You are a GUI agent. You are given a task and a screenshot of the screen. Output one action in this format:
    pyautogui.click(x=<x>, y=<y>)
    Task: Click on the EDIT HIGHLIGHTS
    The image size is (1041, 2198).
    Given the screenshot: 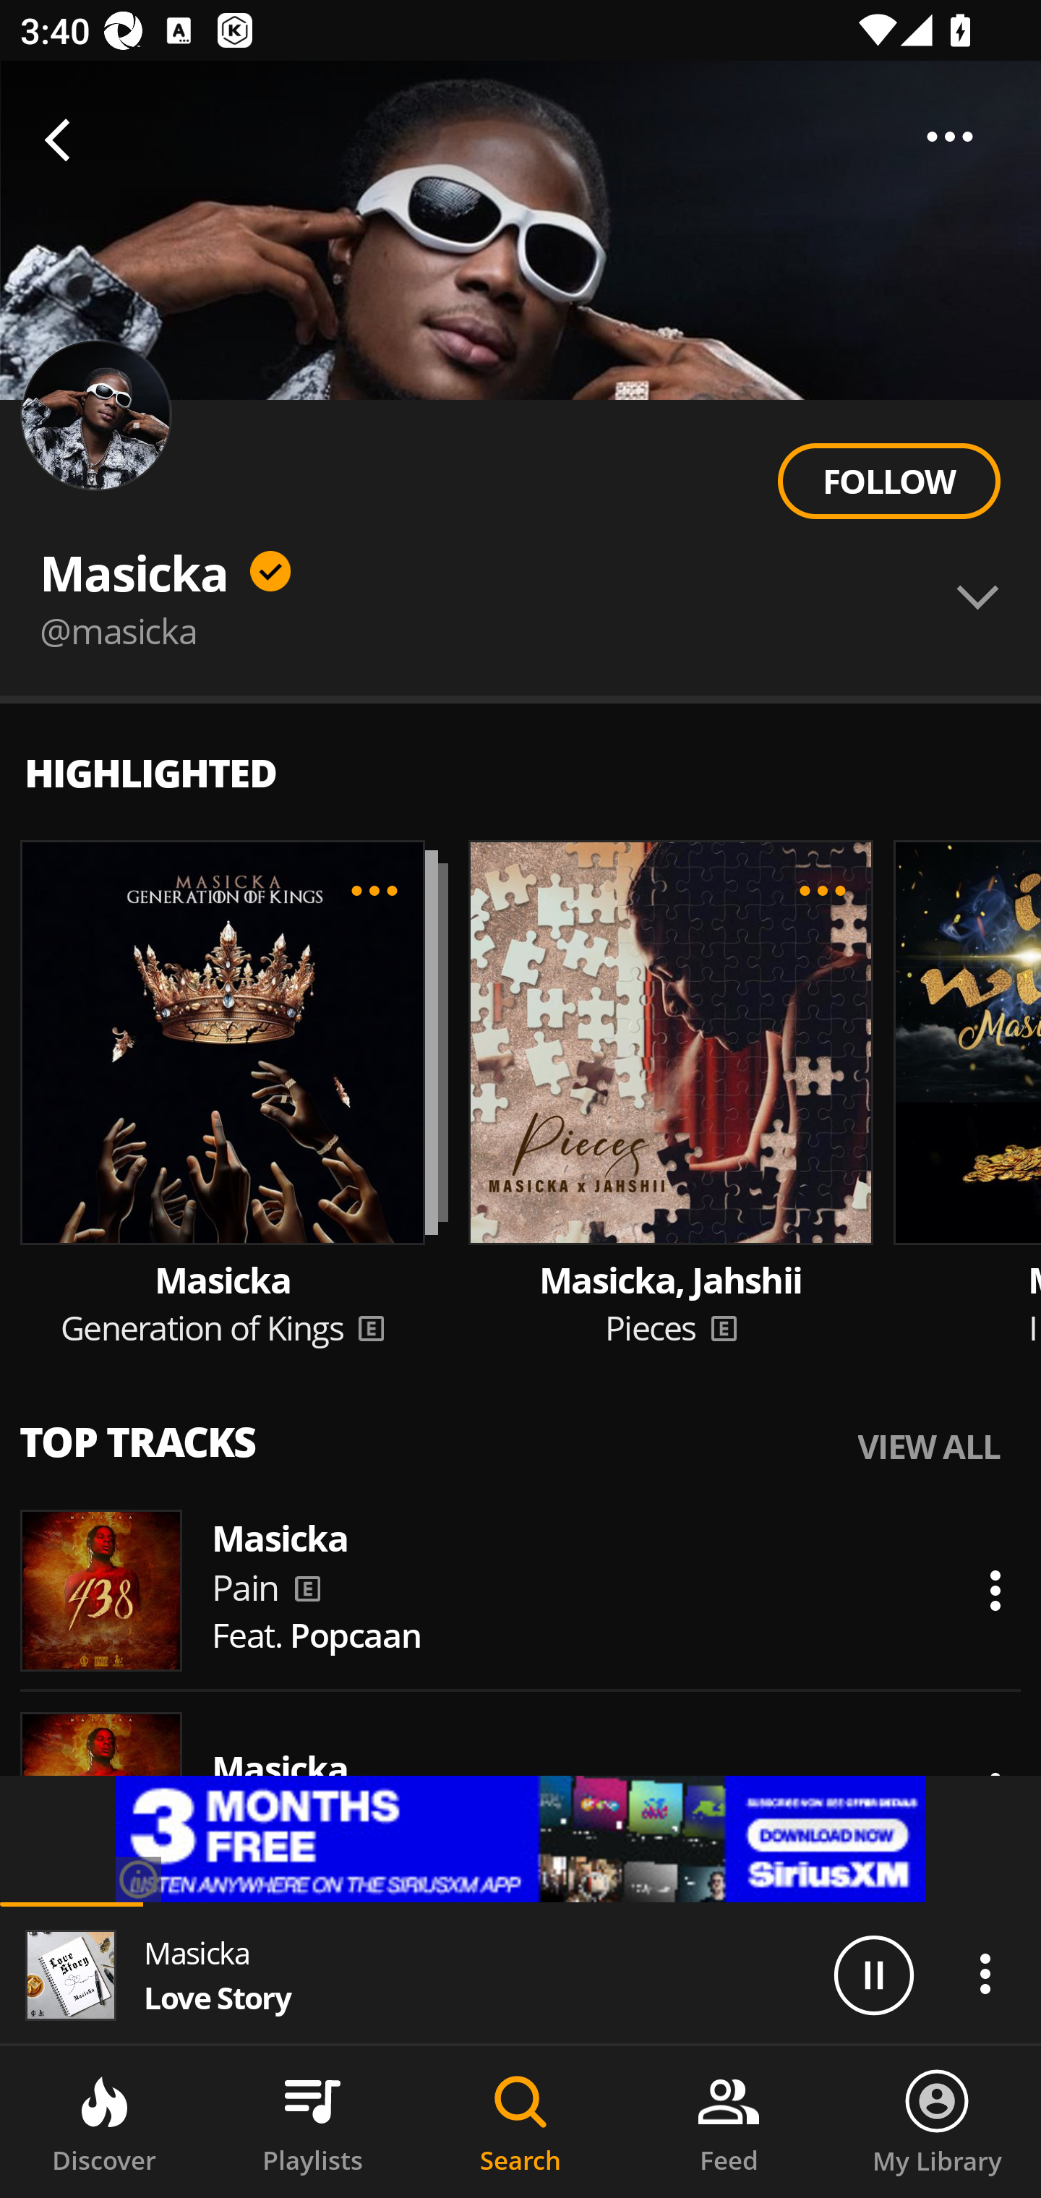 What is the action you would take?
    pyautogui.click(x=823, y=890)
    